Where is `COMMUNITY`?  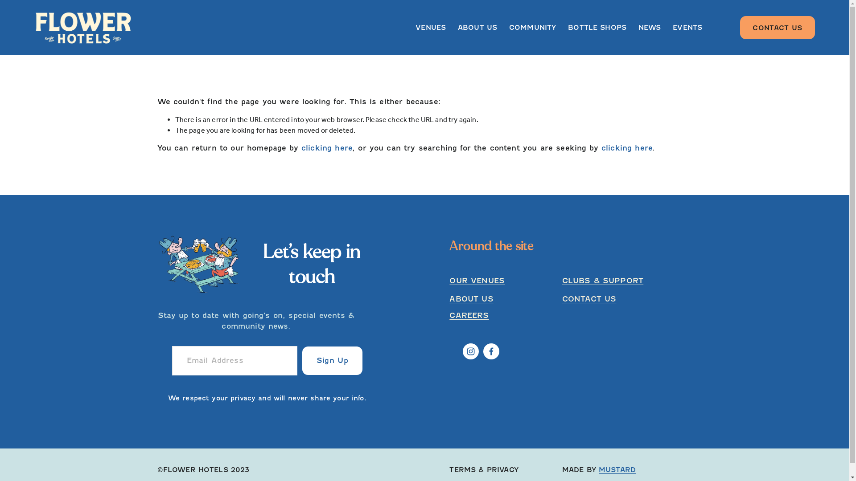 COMMUNITY is located at coordinates (532, 28).